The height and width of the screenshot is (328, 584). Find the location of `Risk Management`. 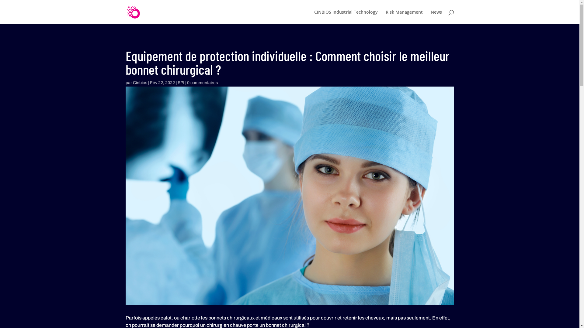

Risk Management is located at coordinates (404, 17).